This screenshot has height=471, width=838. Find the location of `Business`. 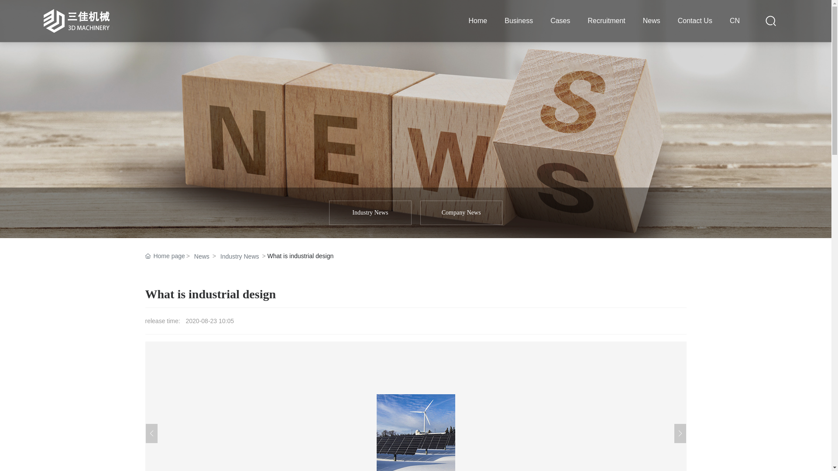

Business is located at coordinates (519, 21).